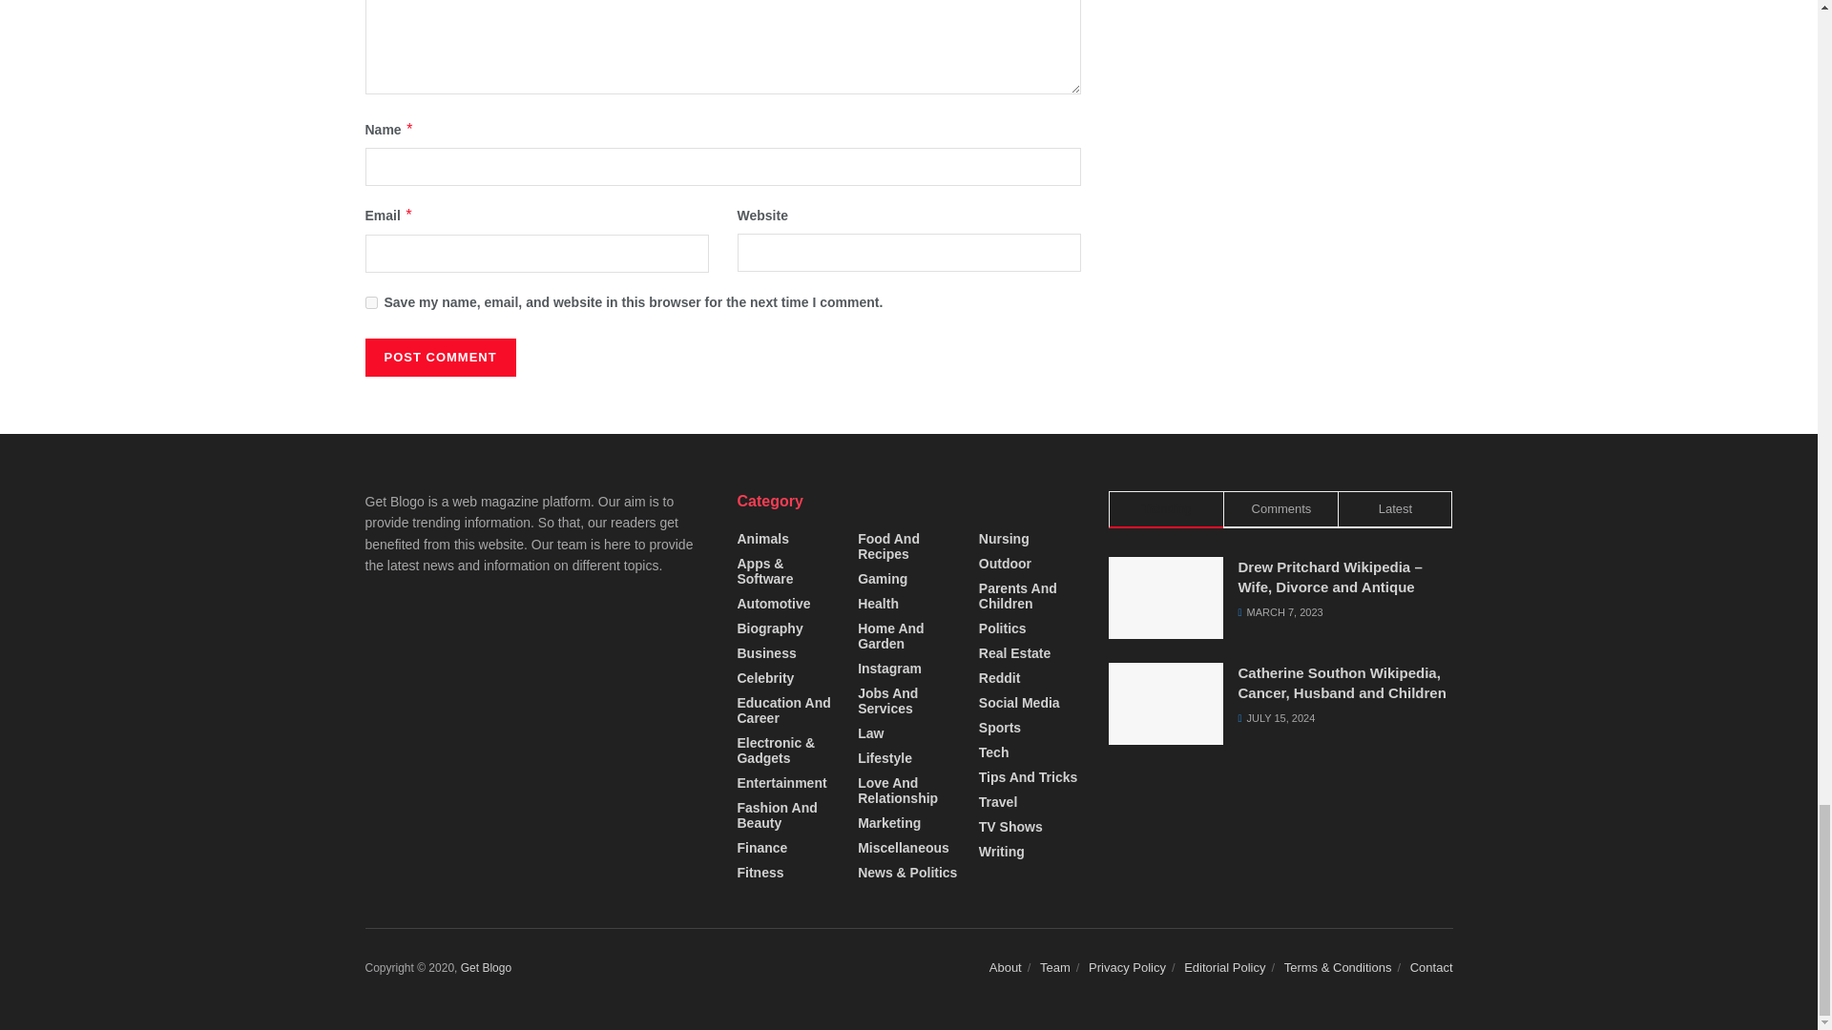  What do you see at coordinates (439, 358) in the screenshot?
I see `Post Comment` at bounding box center [439, 358].